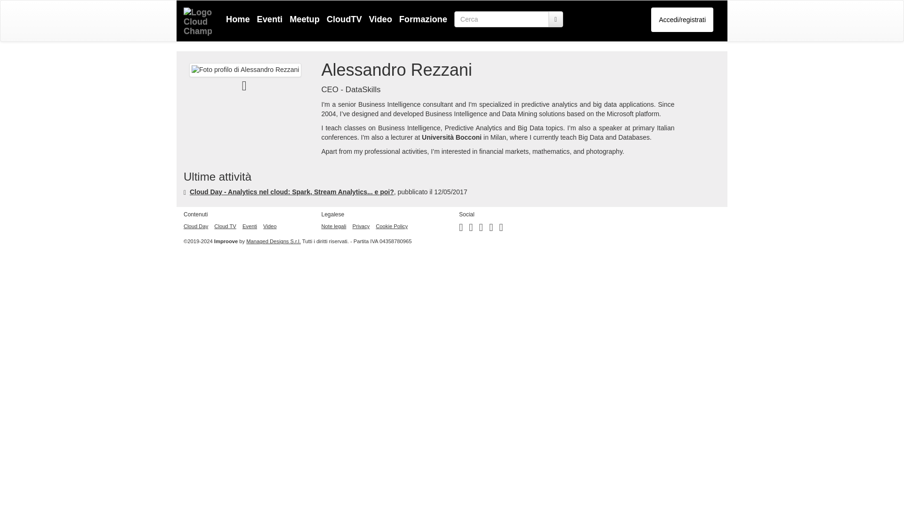 The width and height of the screenshot is (904, 508). I want to click on Meetup, so click(301, 19).